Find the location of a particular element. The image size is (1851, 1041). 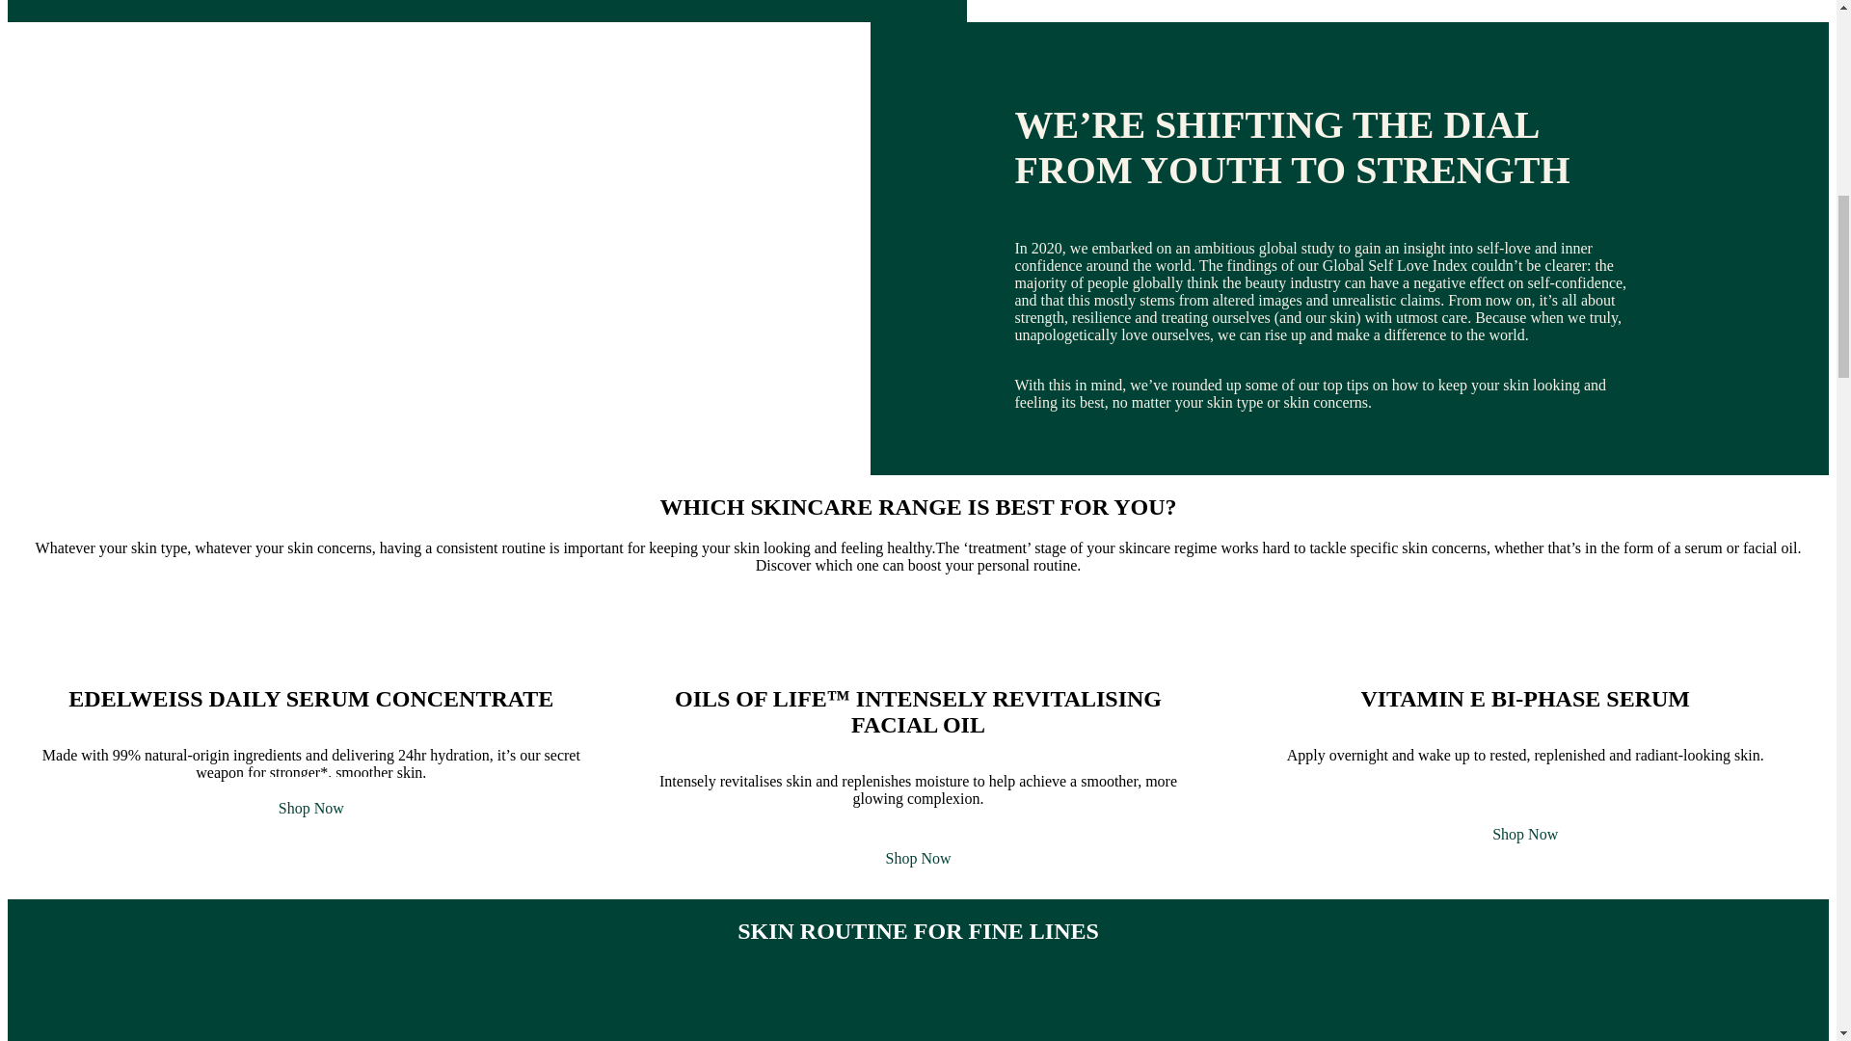

Shop Now is located at coordinates (311, 808).